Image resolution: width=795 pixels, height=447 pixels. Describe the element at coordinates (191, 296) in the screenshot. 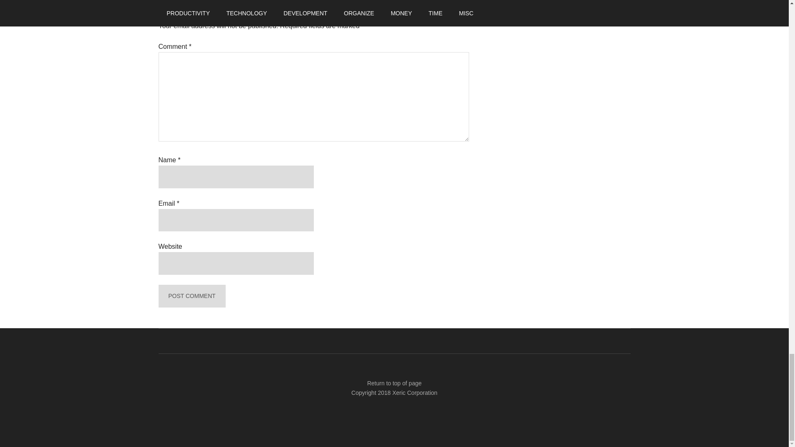

I see `Post Comment` at that location.